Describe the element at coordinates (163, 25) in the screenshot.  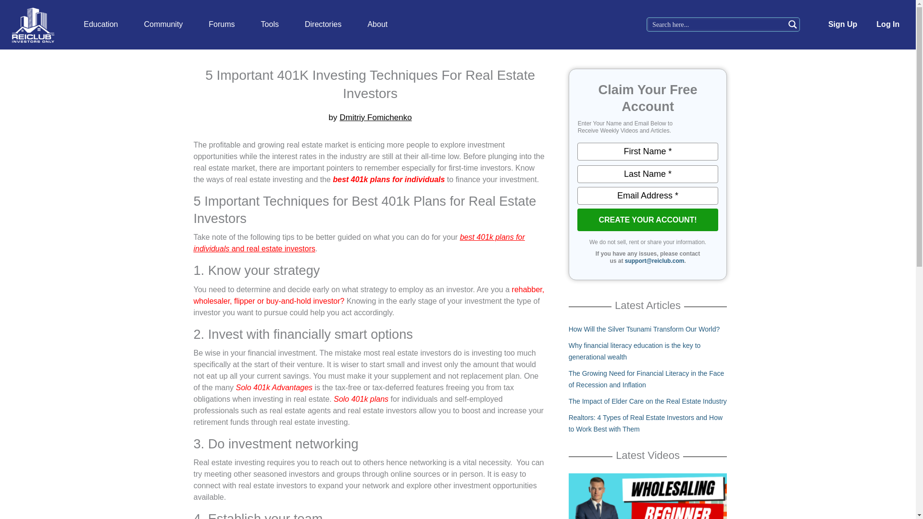
I see `Community` at that location.